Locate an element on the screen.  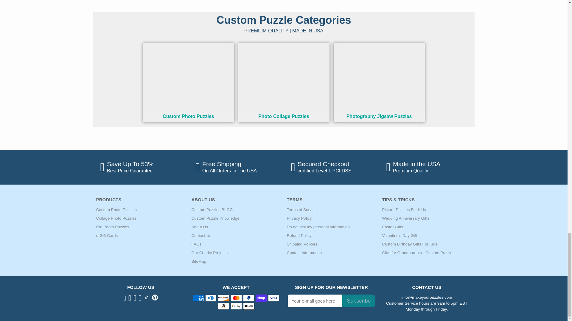
Shop Pay is located at coordinates (261, 298).